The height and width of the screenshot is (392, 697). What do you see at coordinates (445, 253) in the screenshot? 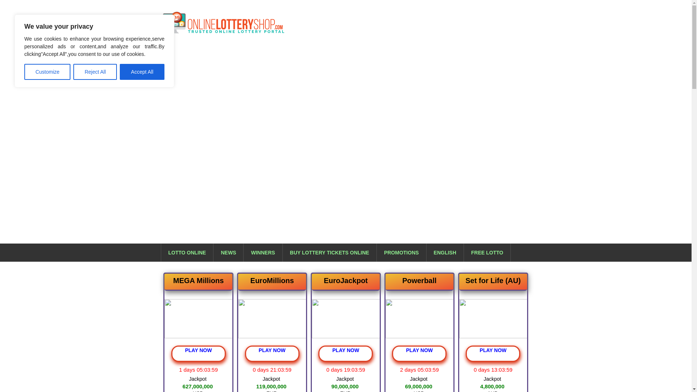
I see `ENGLISH` at bounding box center [445, 253].